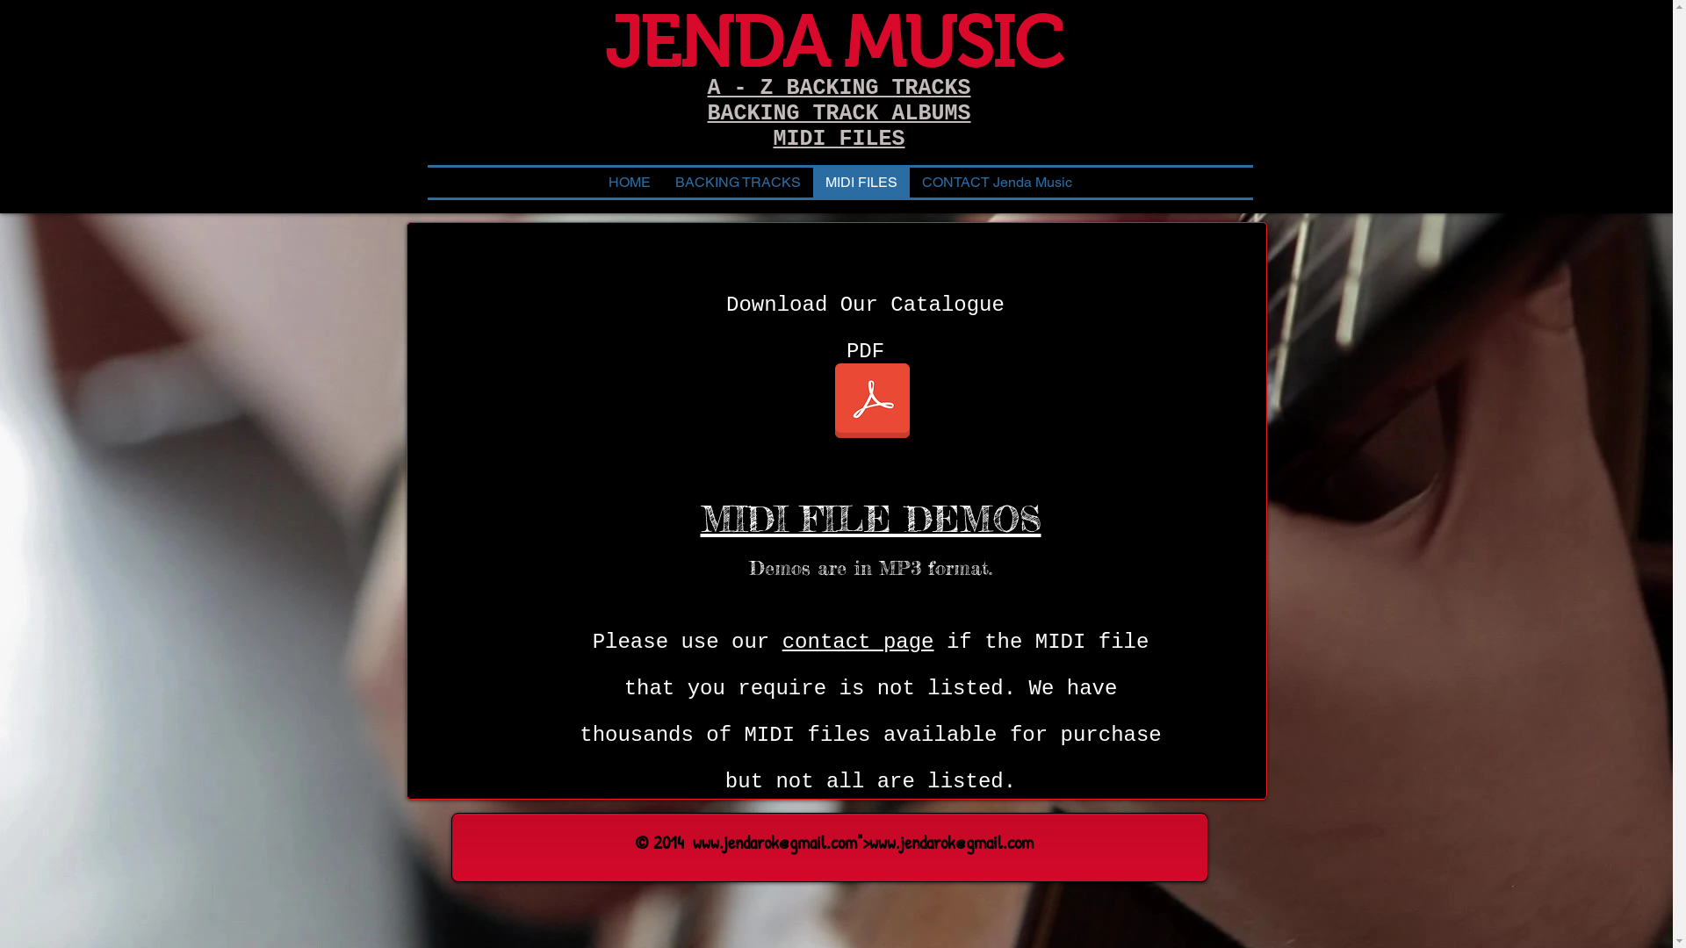 This screenshot has width=1686, height=948. Describe the element at coordinates (861, 183) in the screenshot. I see `MIDI FILES` at that location.